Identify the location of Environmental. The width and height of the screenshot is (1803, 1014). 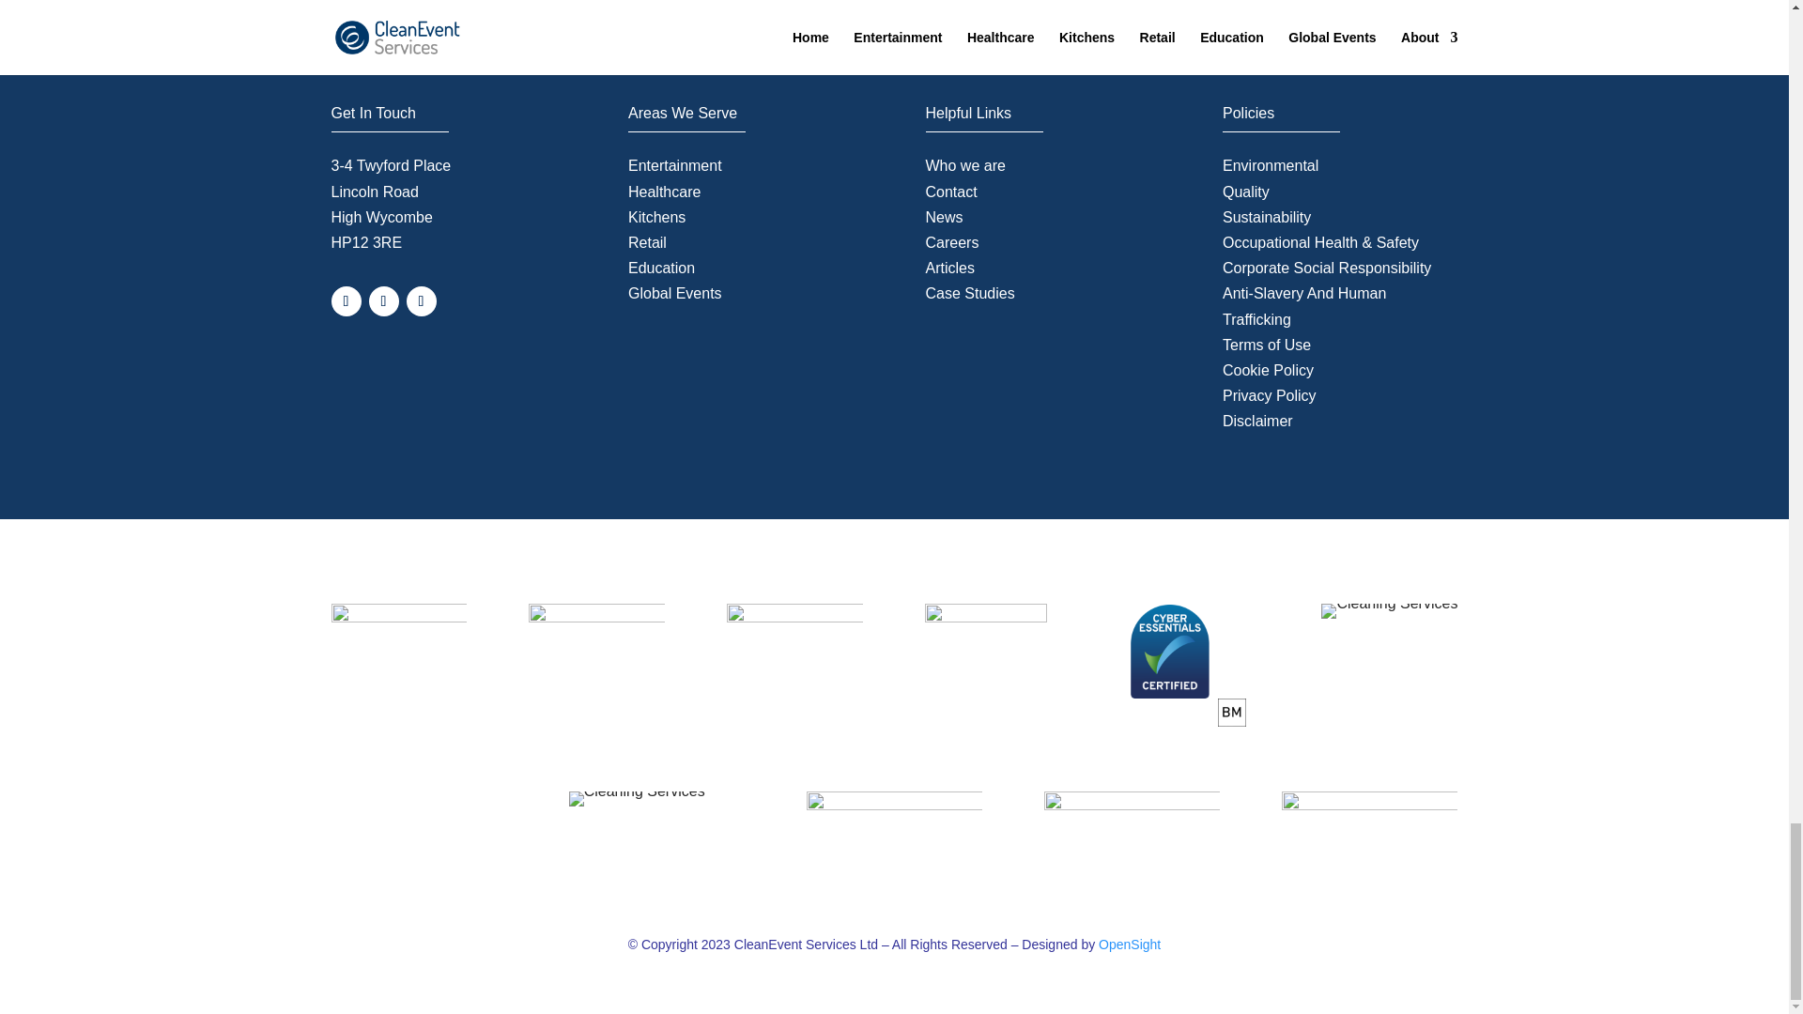
(1270, 165).